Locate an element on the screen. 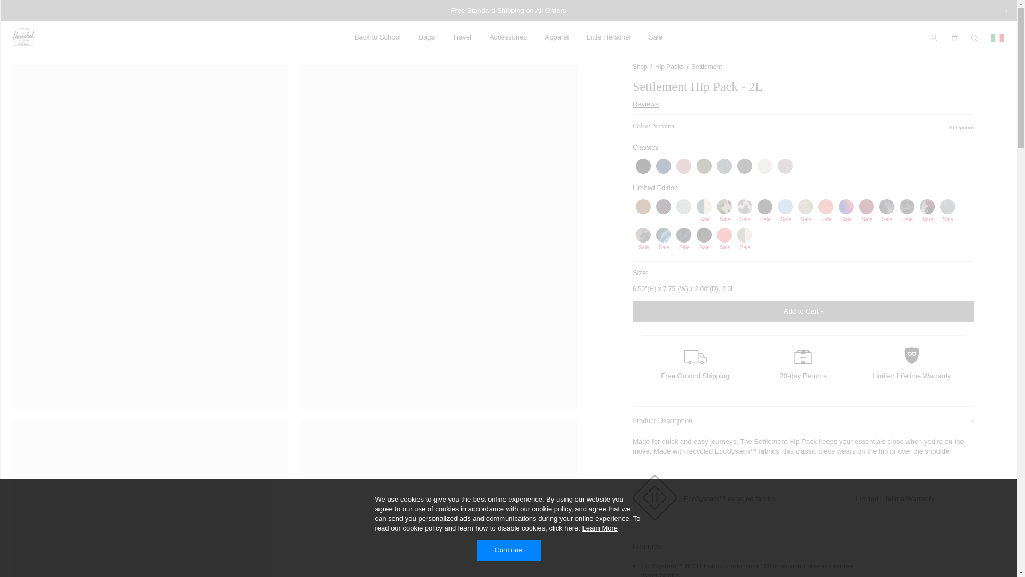 Image resolution: width=1025 pixels, height=577 pixels. Apparel is located at coordinates (557, 36).